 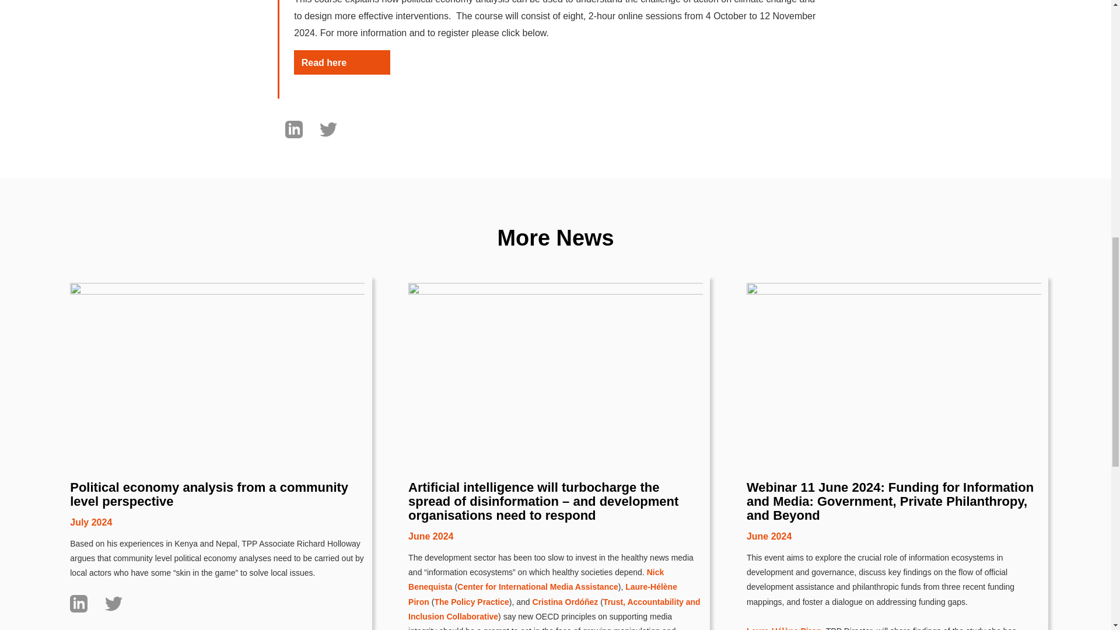 What do you see at coordinates (471, 524) in the screenshot?
I see `The Policy Practice` at bounding box center [471, 524].